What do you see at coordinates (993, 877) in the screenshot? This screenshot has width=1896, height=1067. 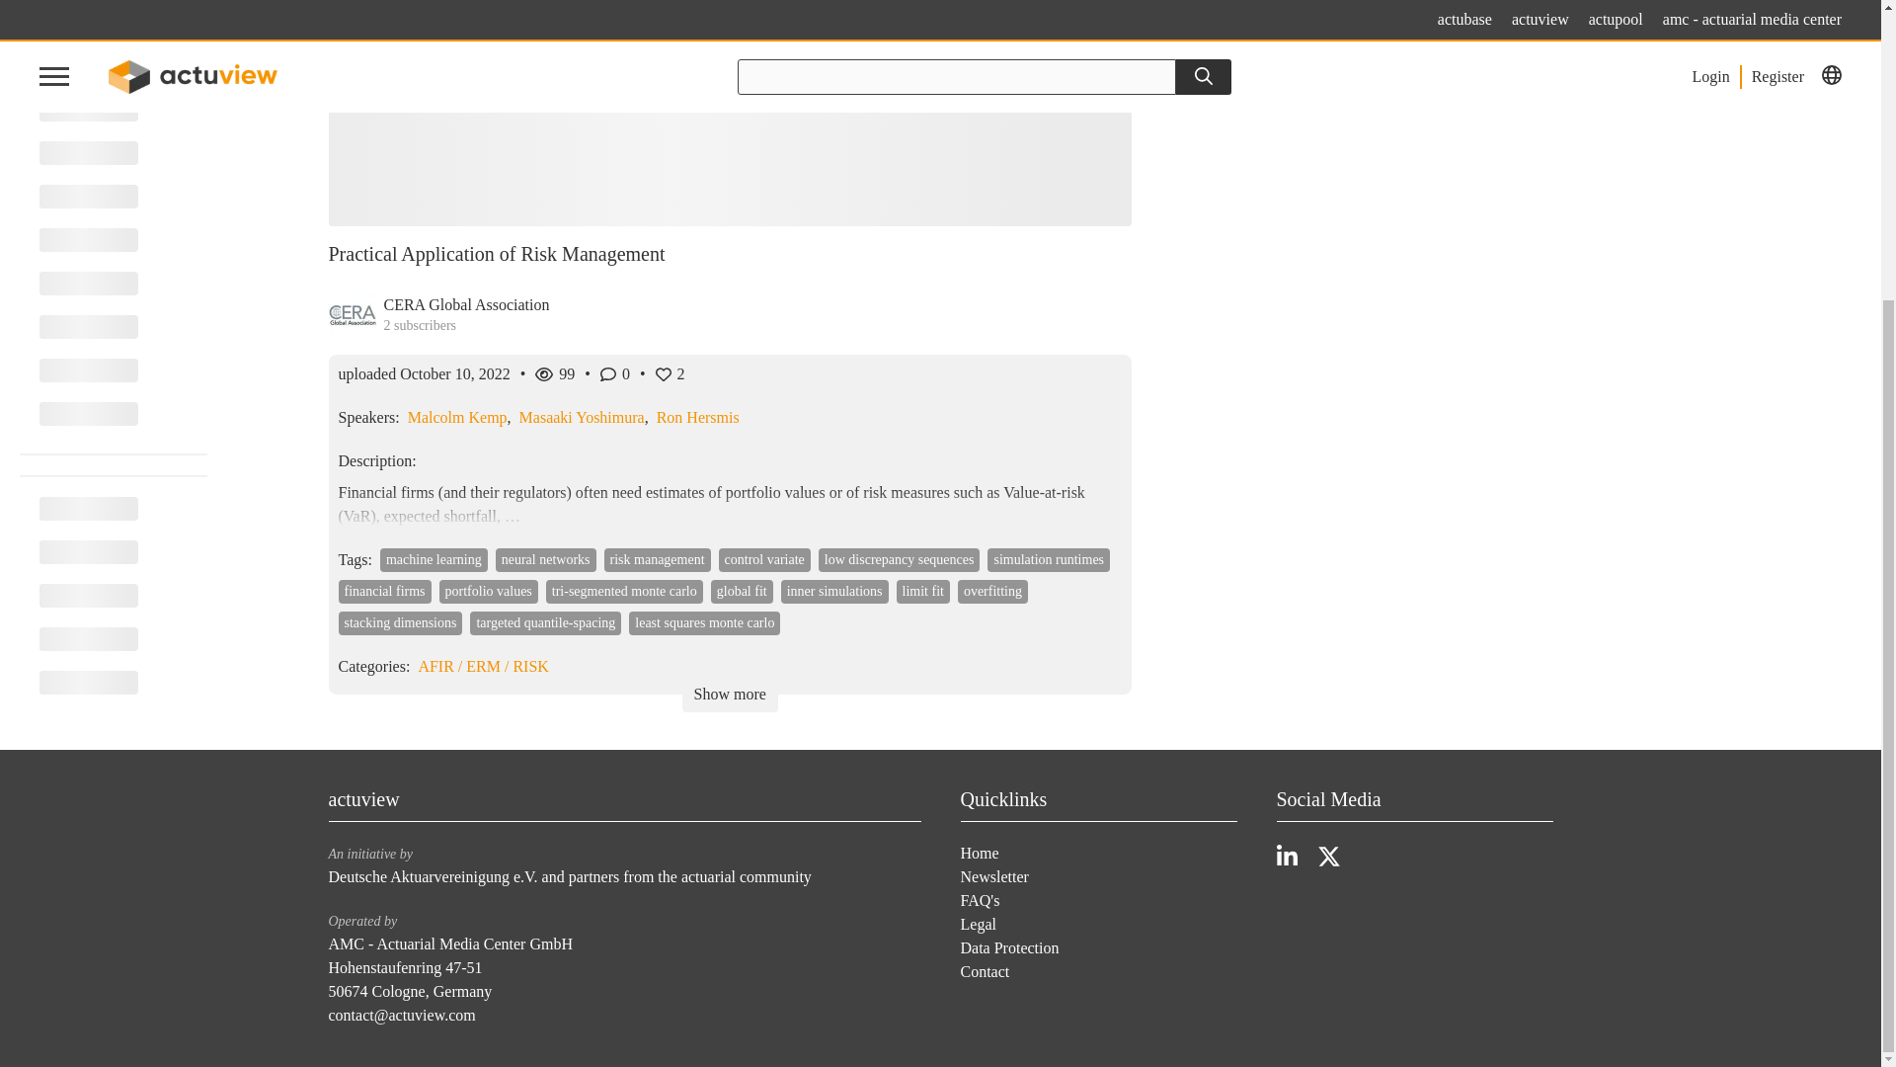 I see `Newsletter` at bounding box center [993, 877].